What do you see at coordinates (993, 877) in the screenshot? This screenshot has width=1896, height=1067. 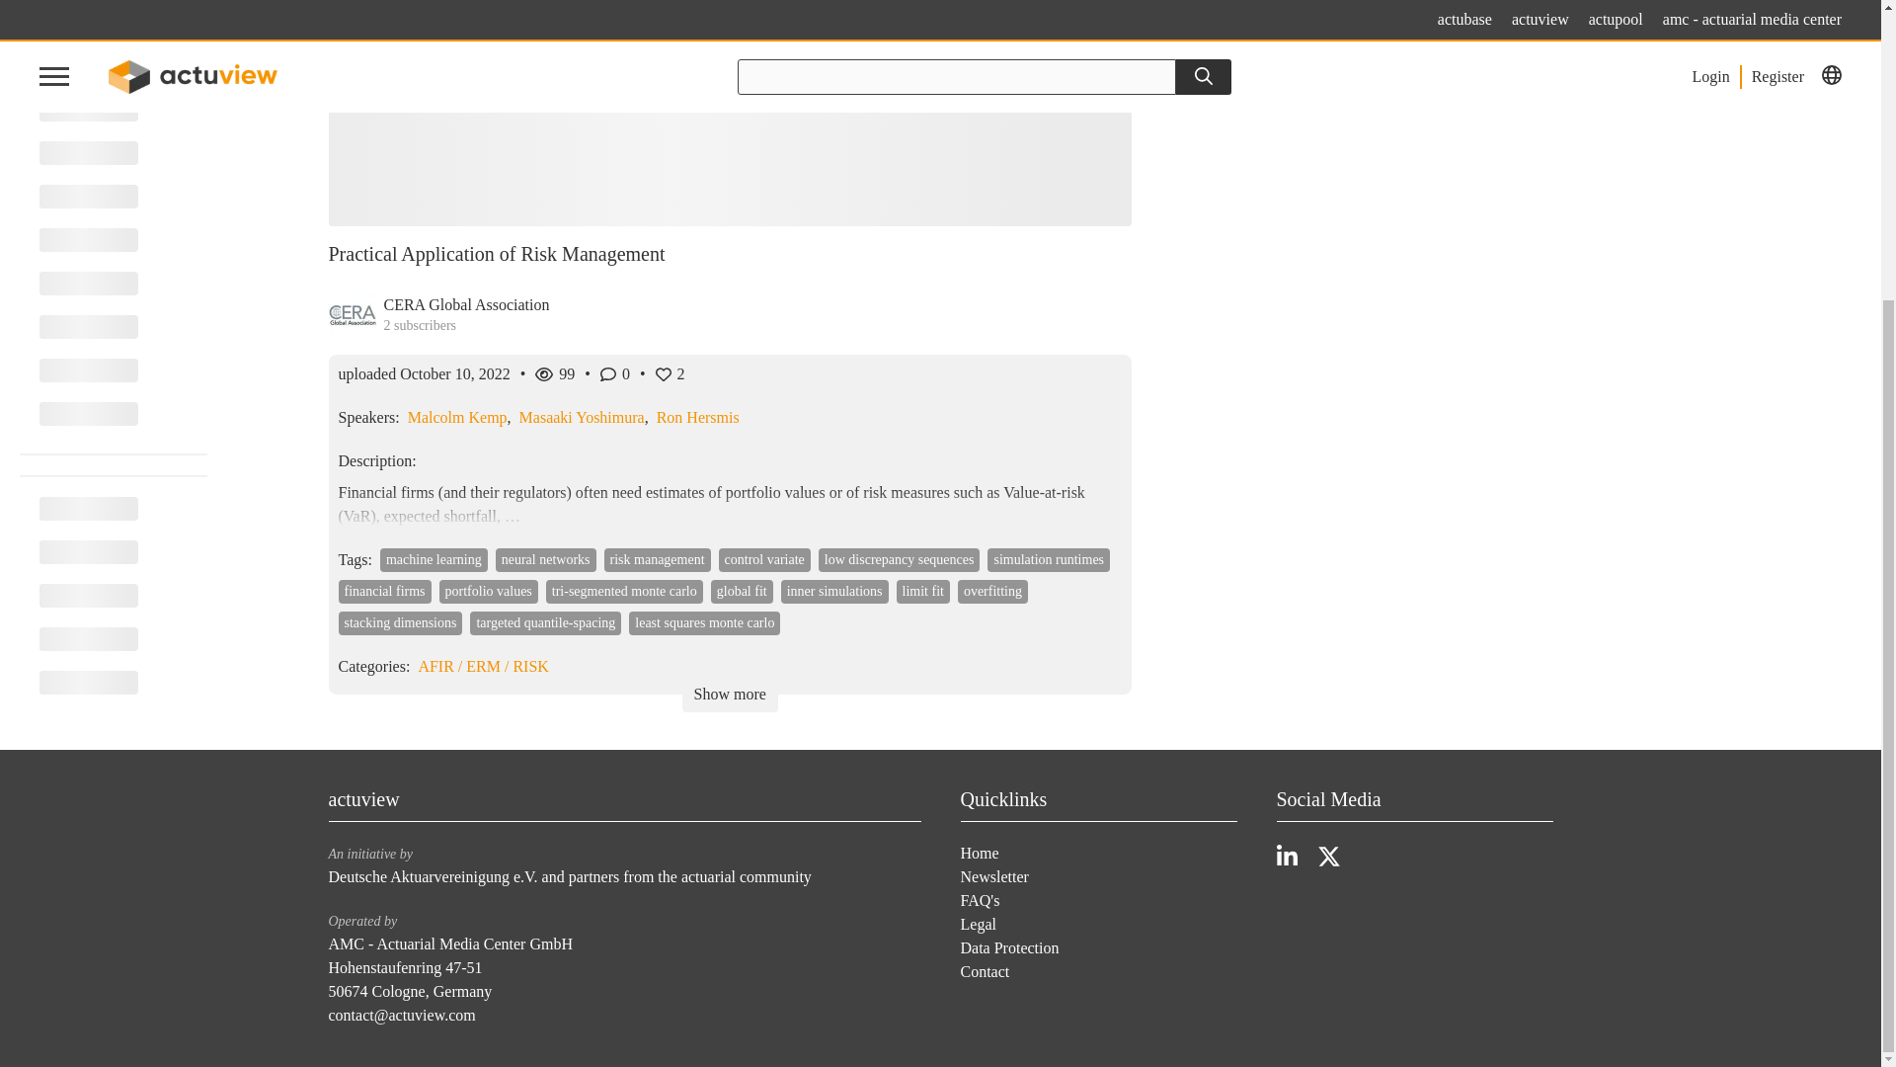 I see `Newsletter` at bounding box center [993, 877].